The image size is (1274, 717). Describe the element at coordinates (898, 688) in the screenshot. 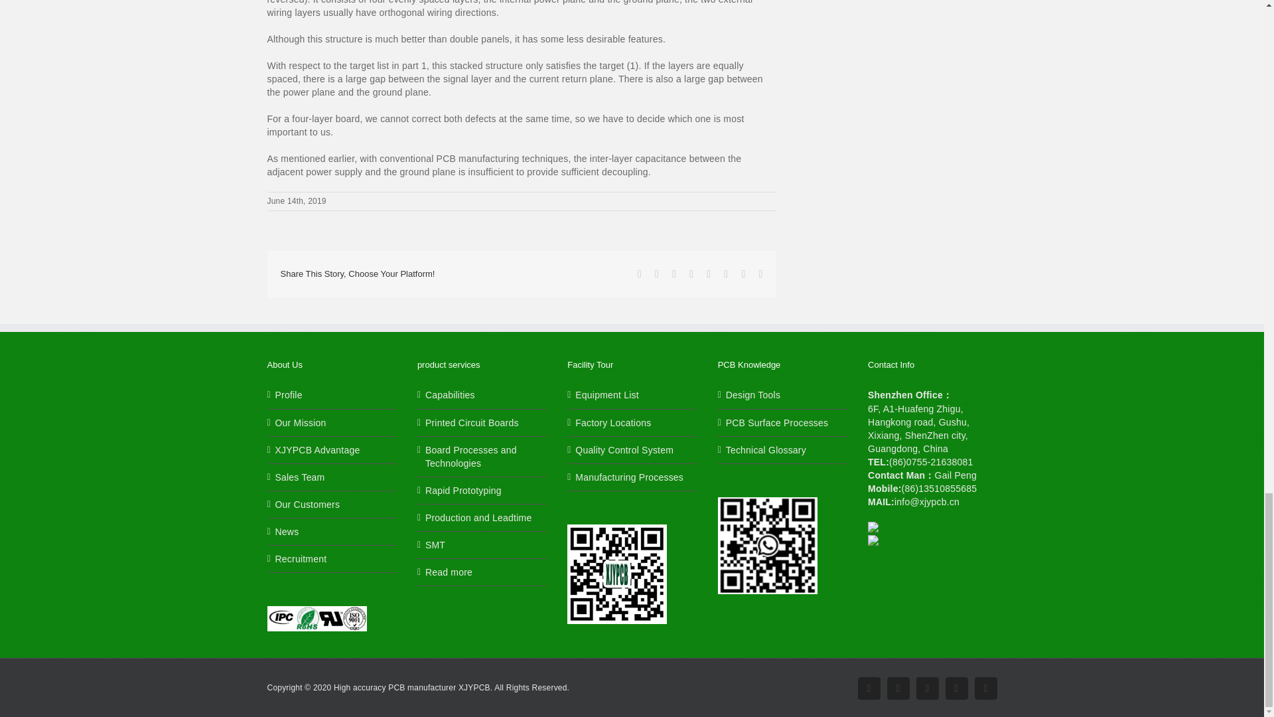

I see `Flickr` at that location.